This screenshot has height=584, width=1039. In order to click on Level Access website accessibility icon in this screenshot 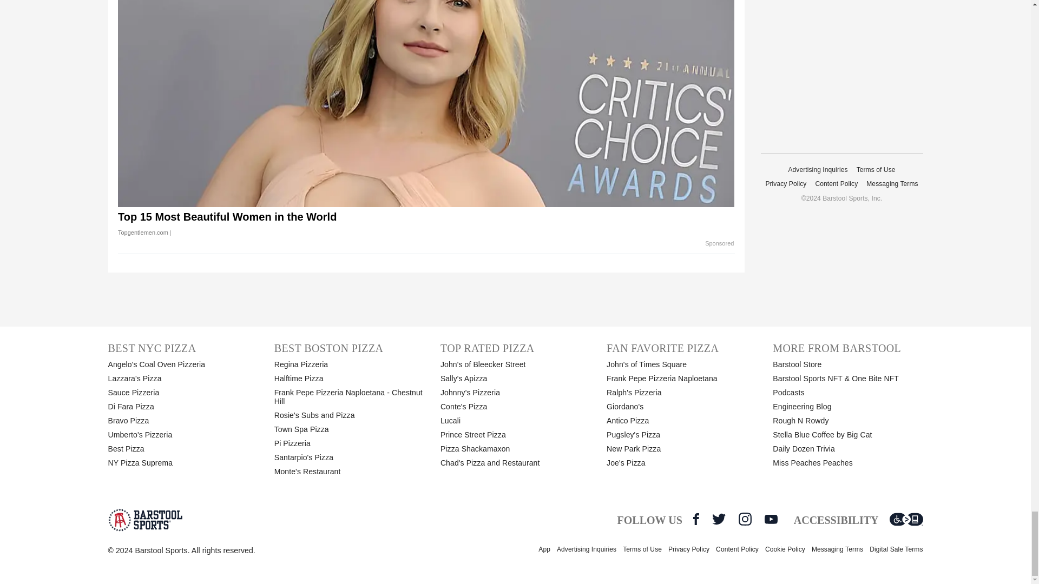, I will do `click(906, 519)`.